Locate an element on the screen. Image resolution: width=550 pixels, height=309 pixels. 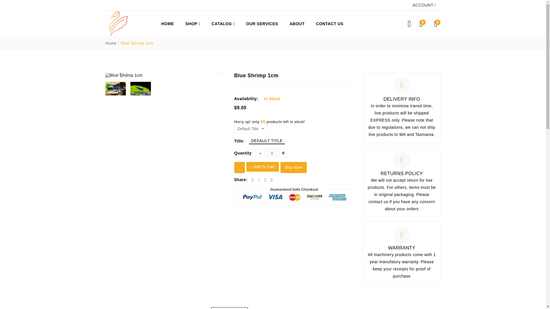
1 is located at coordinates (272, 153).